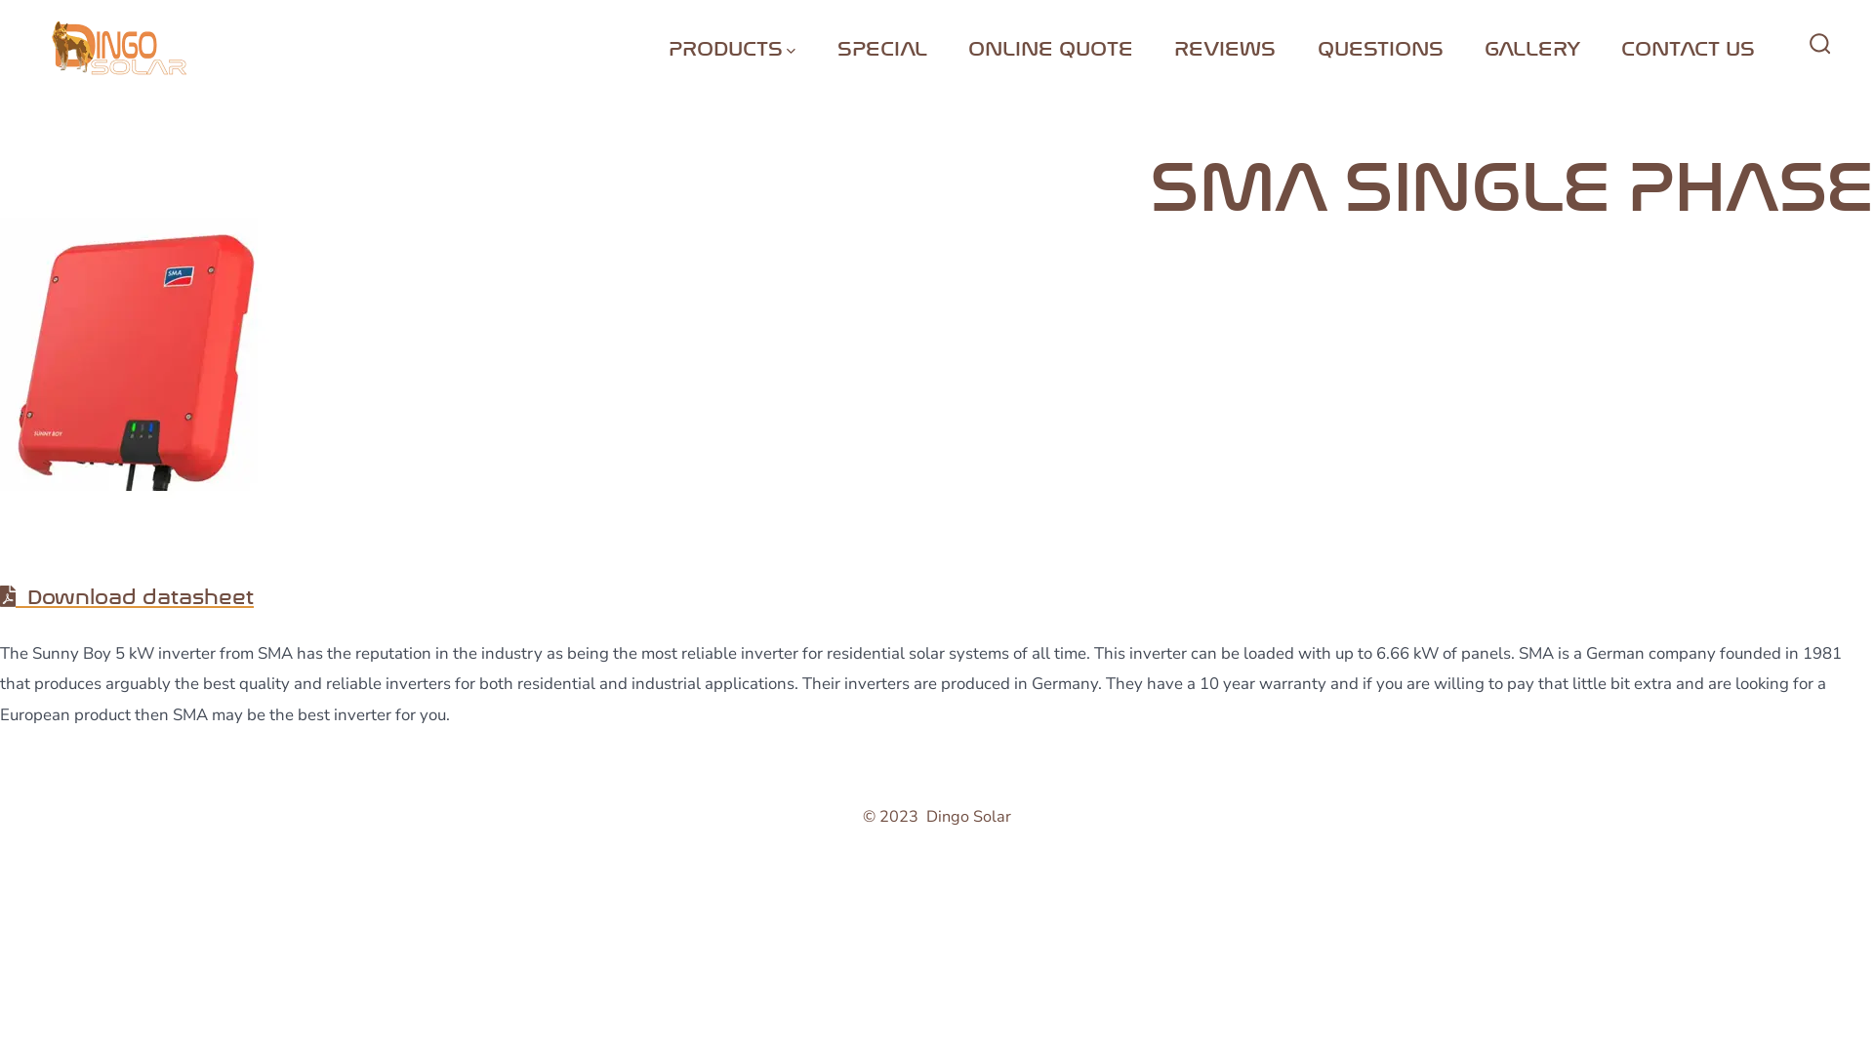  I want to click on GALLERY, so click(1532, 46).